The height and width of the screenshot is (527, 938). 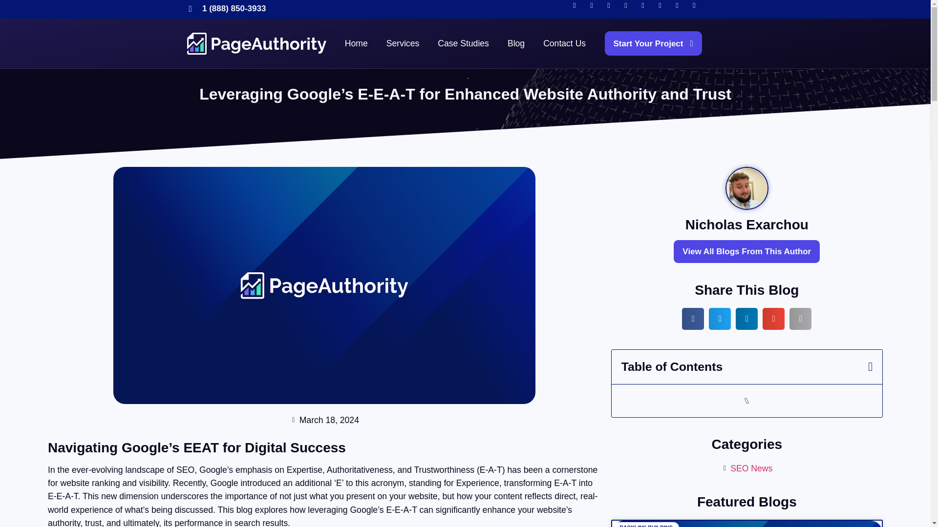 I want to click on Blog, so click(x=516, y=43).